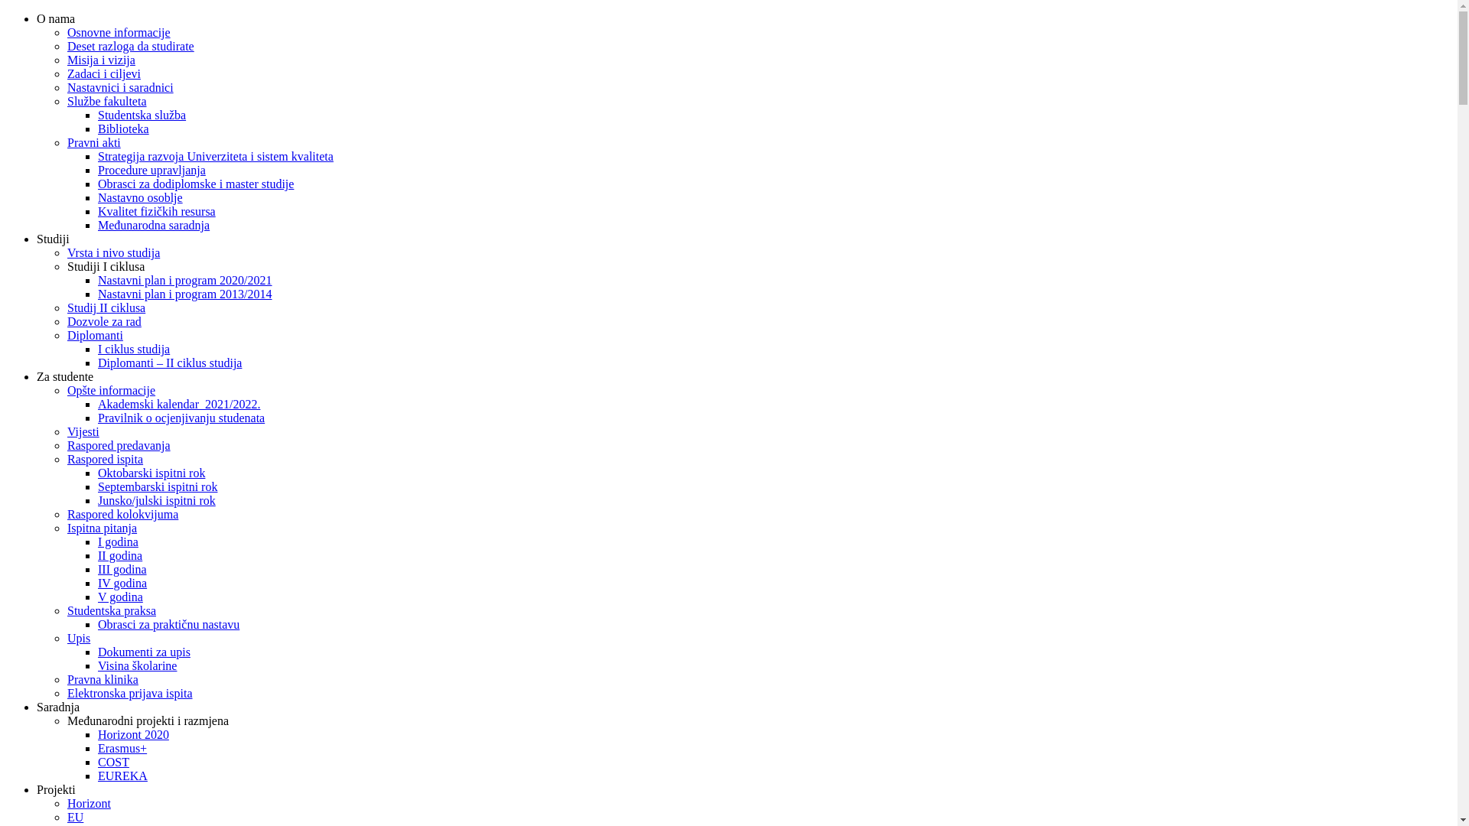 This screenshot has height=826, width=1469. What do you see at coordinates (158, 486) in the screenshot?
I see `Septembarski ispitni rok` at bounding box center [158, 486].